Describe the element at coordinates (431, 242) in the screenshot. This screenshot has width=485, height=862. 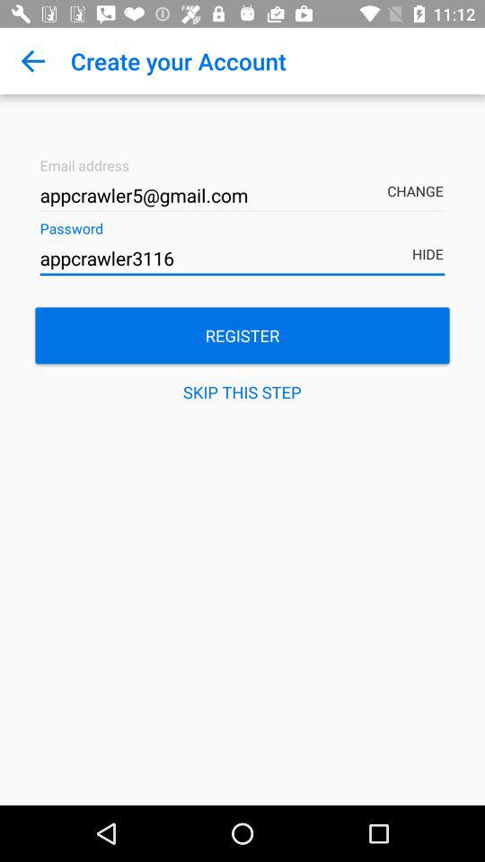
I see `jump to hide icon` at that location.